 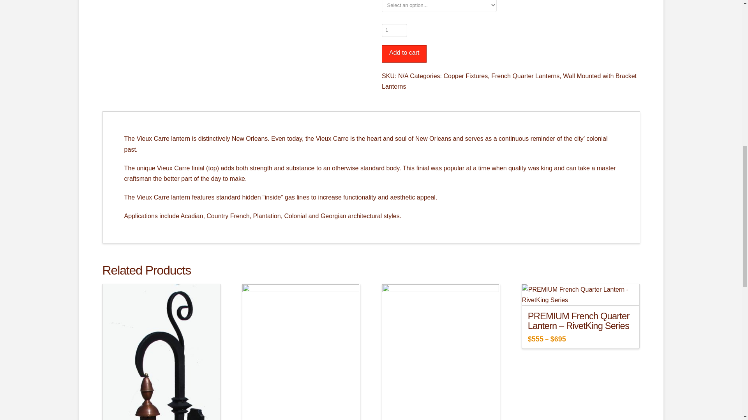 What do you see at coordinates (509, 81) in the screenshot?
I see `Wall Mounted with Bracket Lanterns` at bounding box center [509, 81].